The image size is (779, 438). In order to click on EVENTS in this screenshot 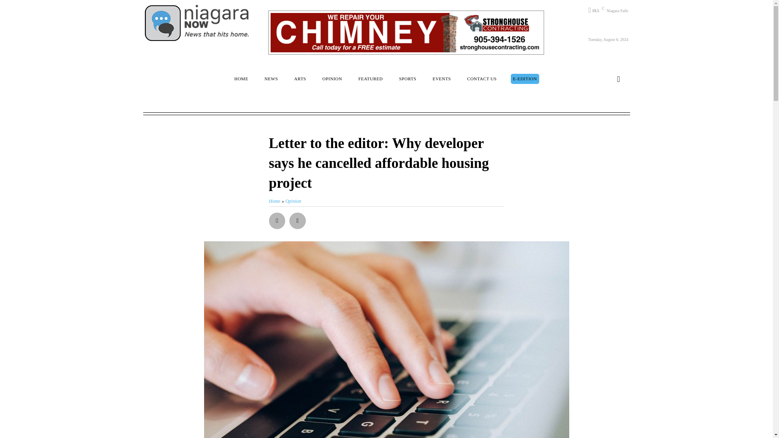, I will do `click(441, 79)`.